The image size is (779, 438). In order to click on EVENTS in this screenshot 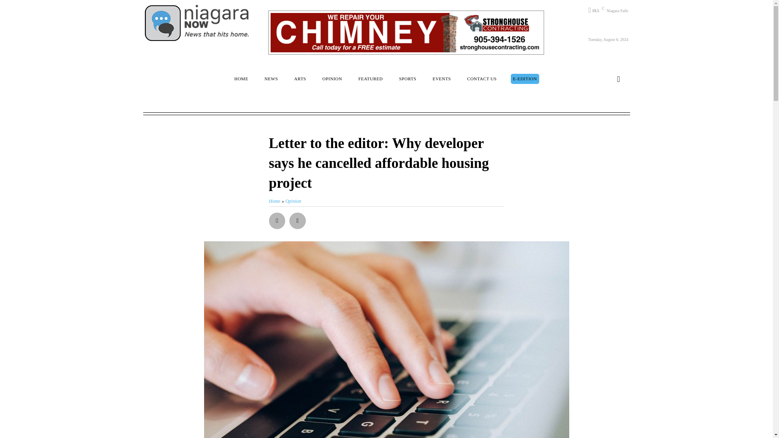, I will do `click(441, 79)`.